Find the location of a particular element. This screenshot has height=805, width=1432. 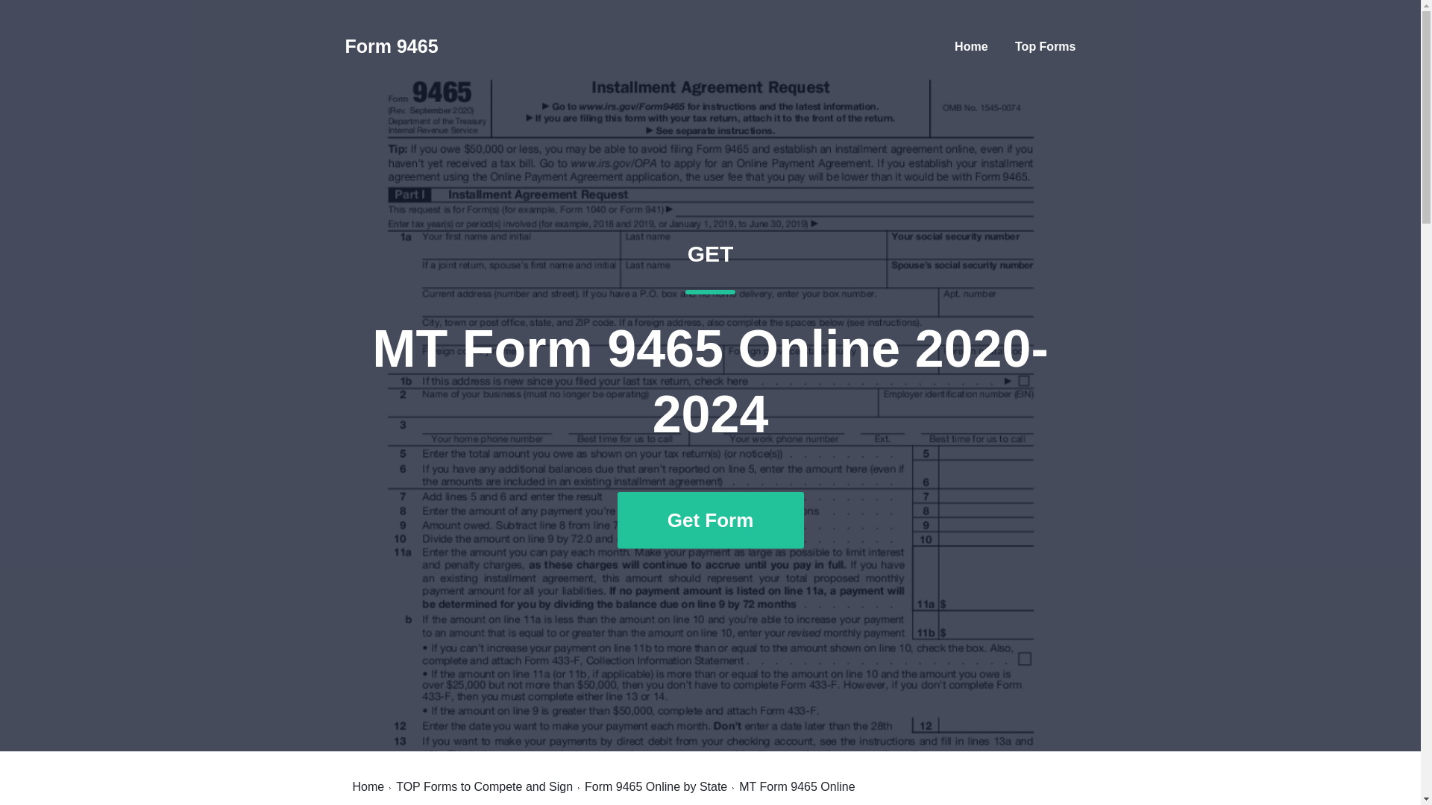

Form 9465 is located at coordinates (656, 786).